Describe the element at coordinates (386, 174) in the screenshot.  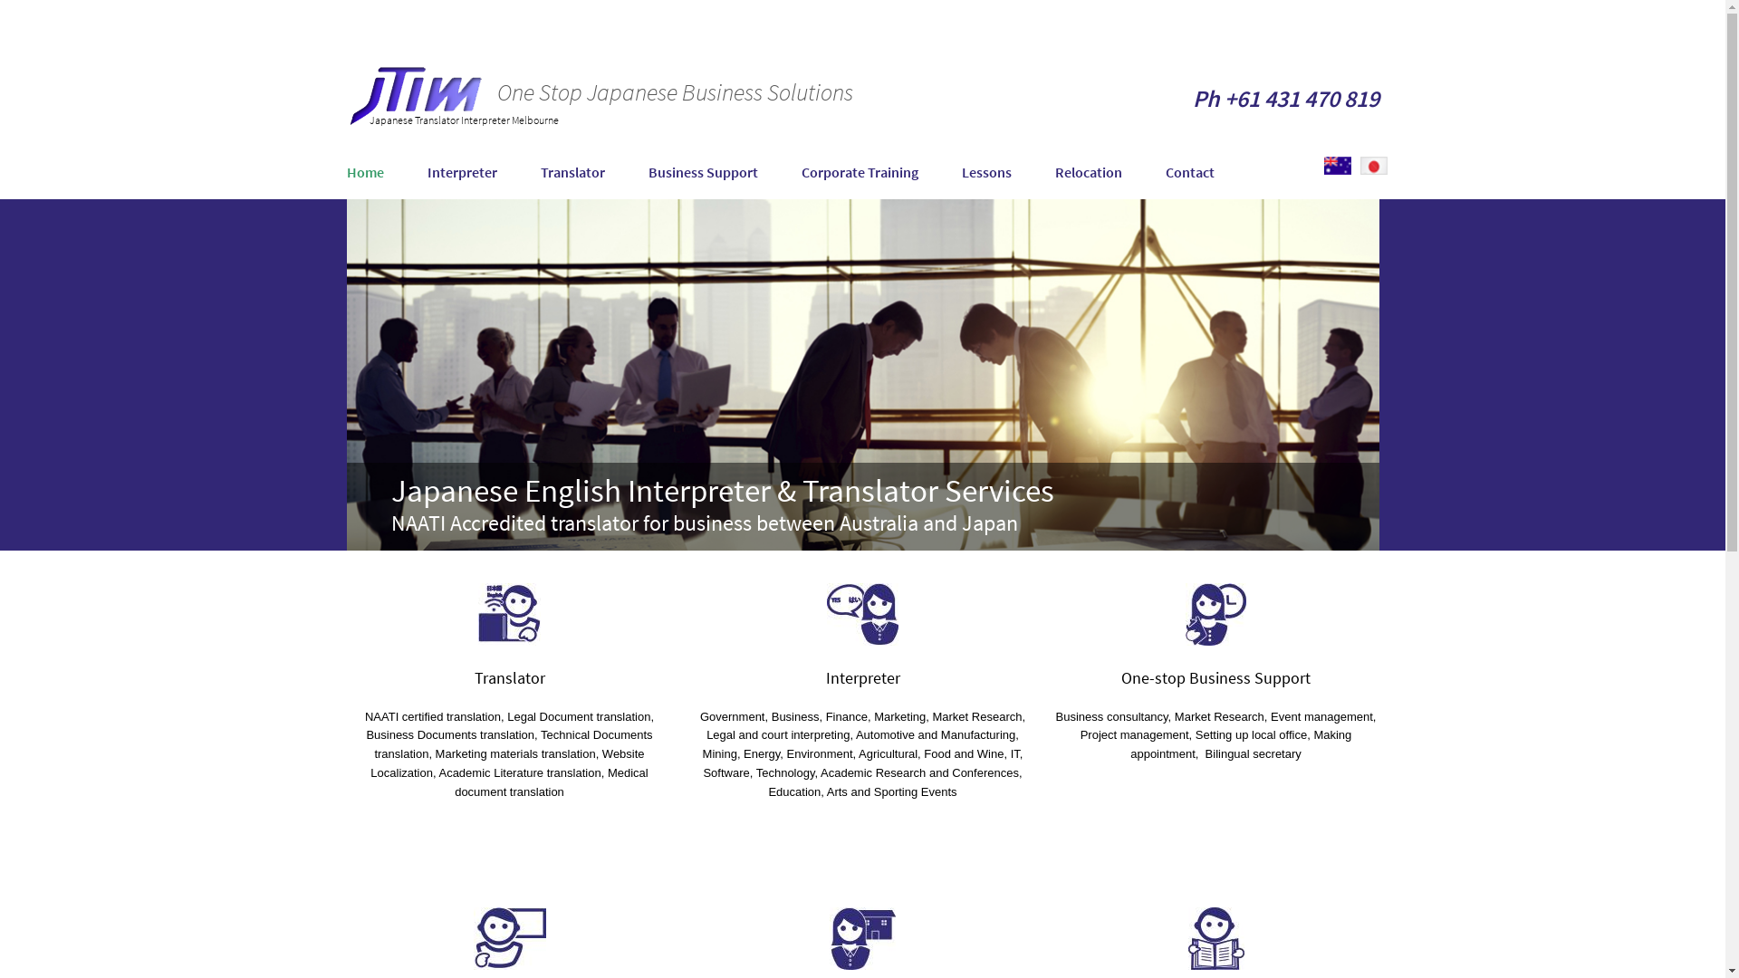
I see `Home` at that location.